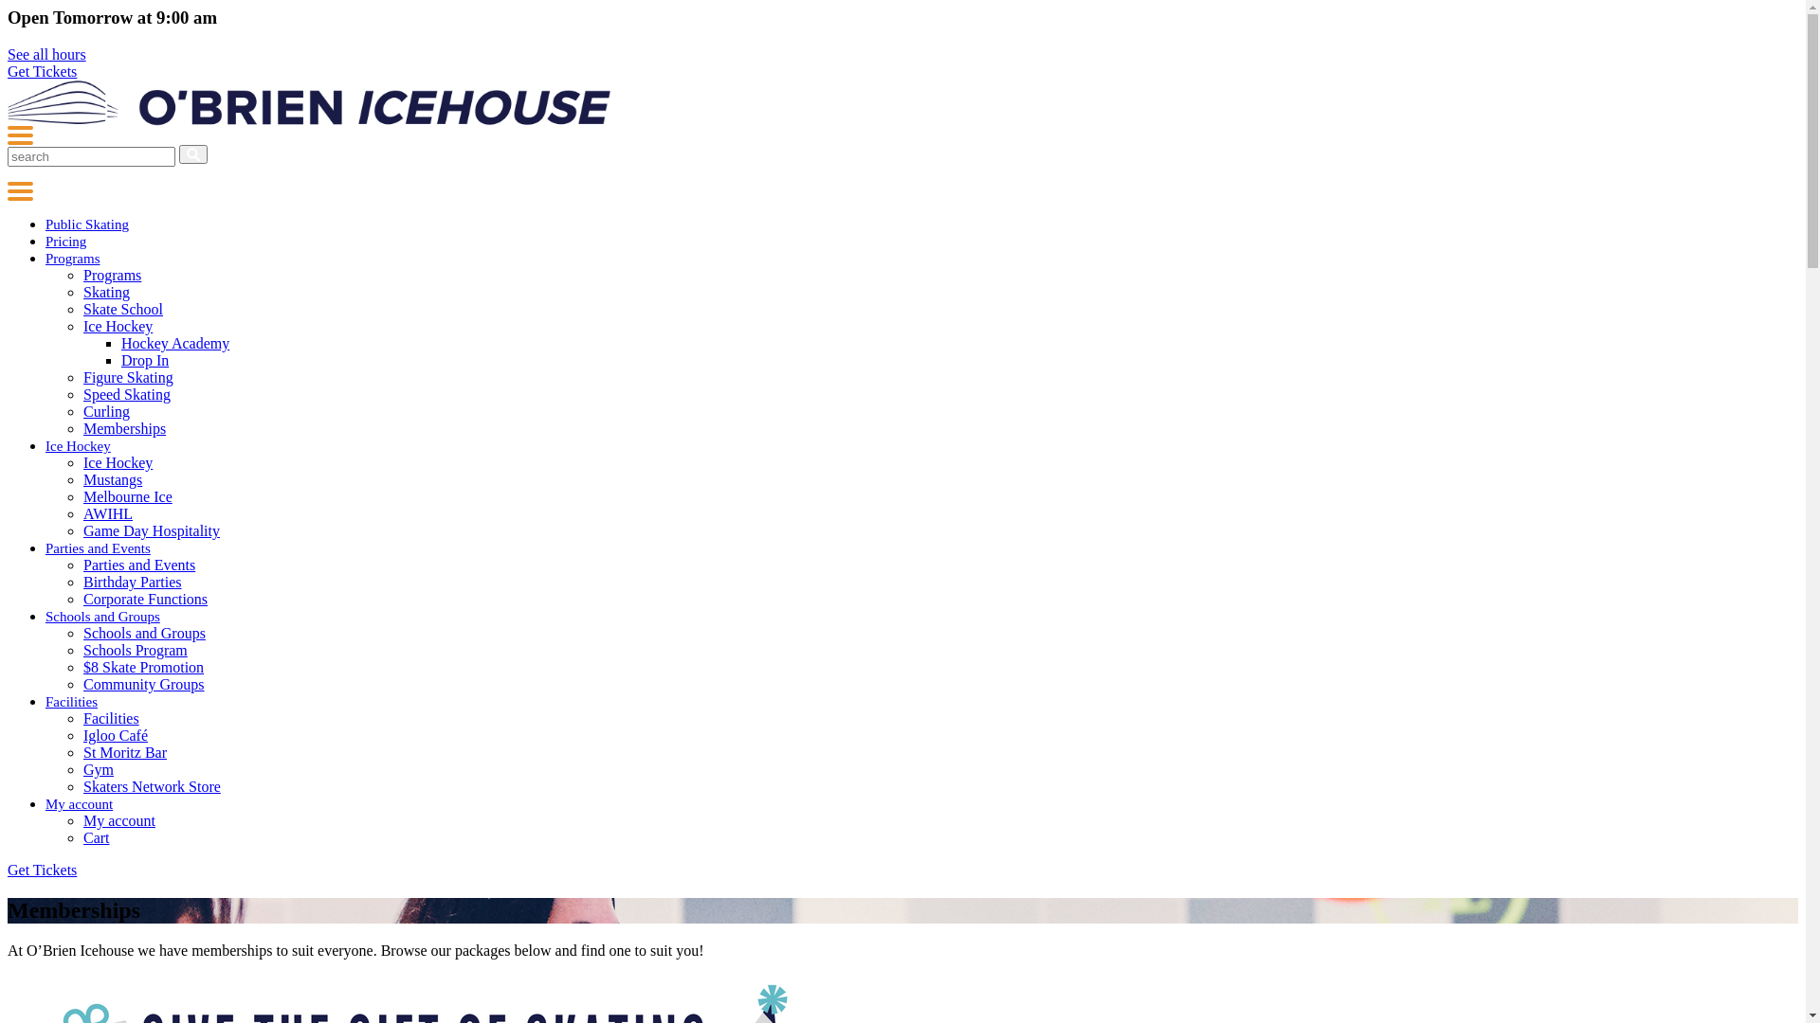 The image size is (1820, 1023). What do you see at coordinates (152, 530) in the screenshot?
I see `Game Day Hospitality` at bounding box center [152, 530].